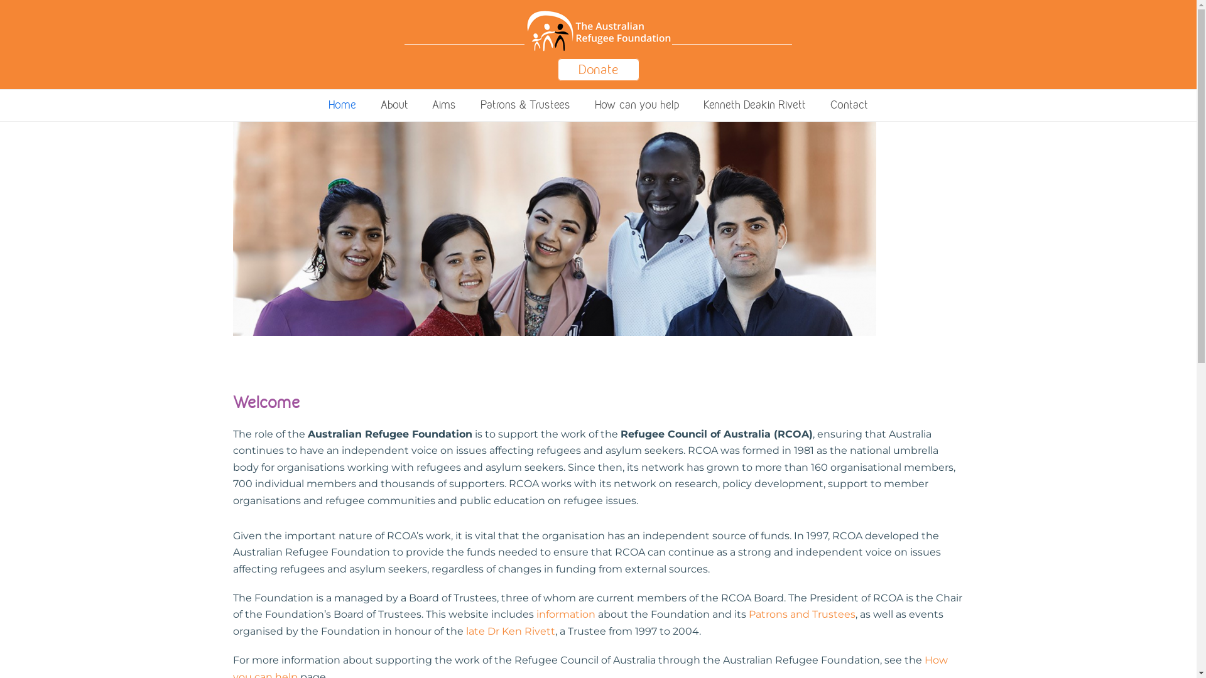 The height and width of the screenshot is (678, 1206). What do you see at coordinates (394, 105) in the screenshot?
I see `About` at bounding box center [394, 105].